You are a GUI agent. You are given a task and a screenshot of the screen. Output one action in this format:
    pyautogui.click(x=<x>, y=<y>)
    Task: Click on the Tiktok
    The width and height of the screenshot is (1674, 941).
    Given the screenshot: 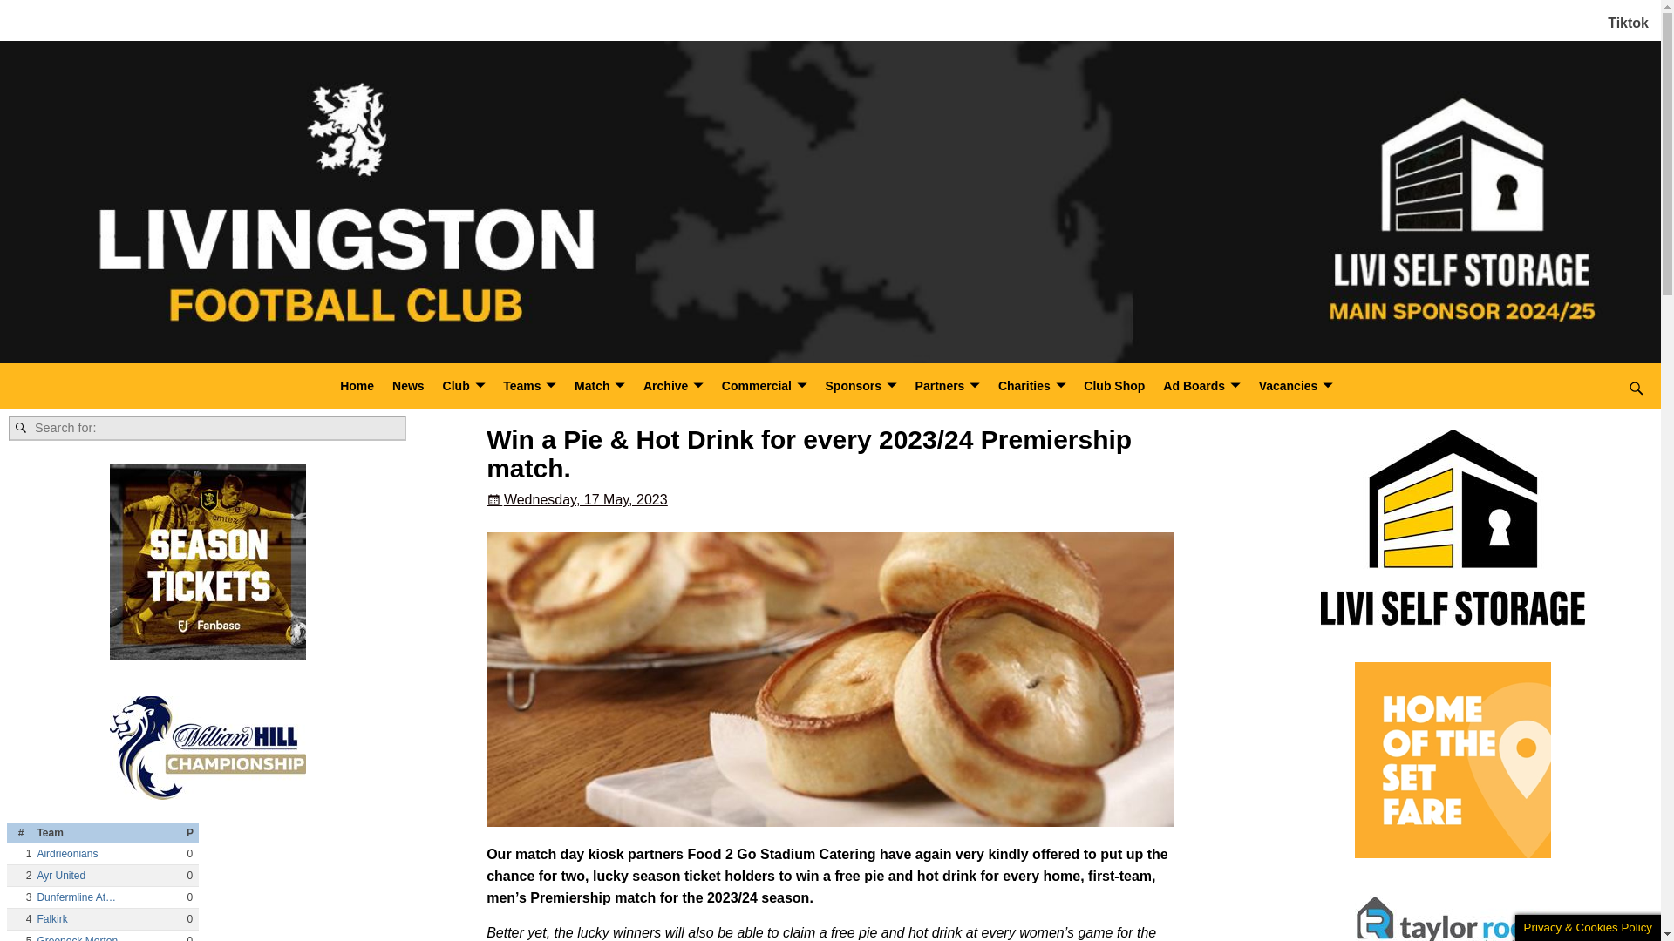 What is the action you would take?
    pyautogui.click(x=1628, y=23)
    